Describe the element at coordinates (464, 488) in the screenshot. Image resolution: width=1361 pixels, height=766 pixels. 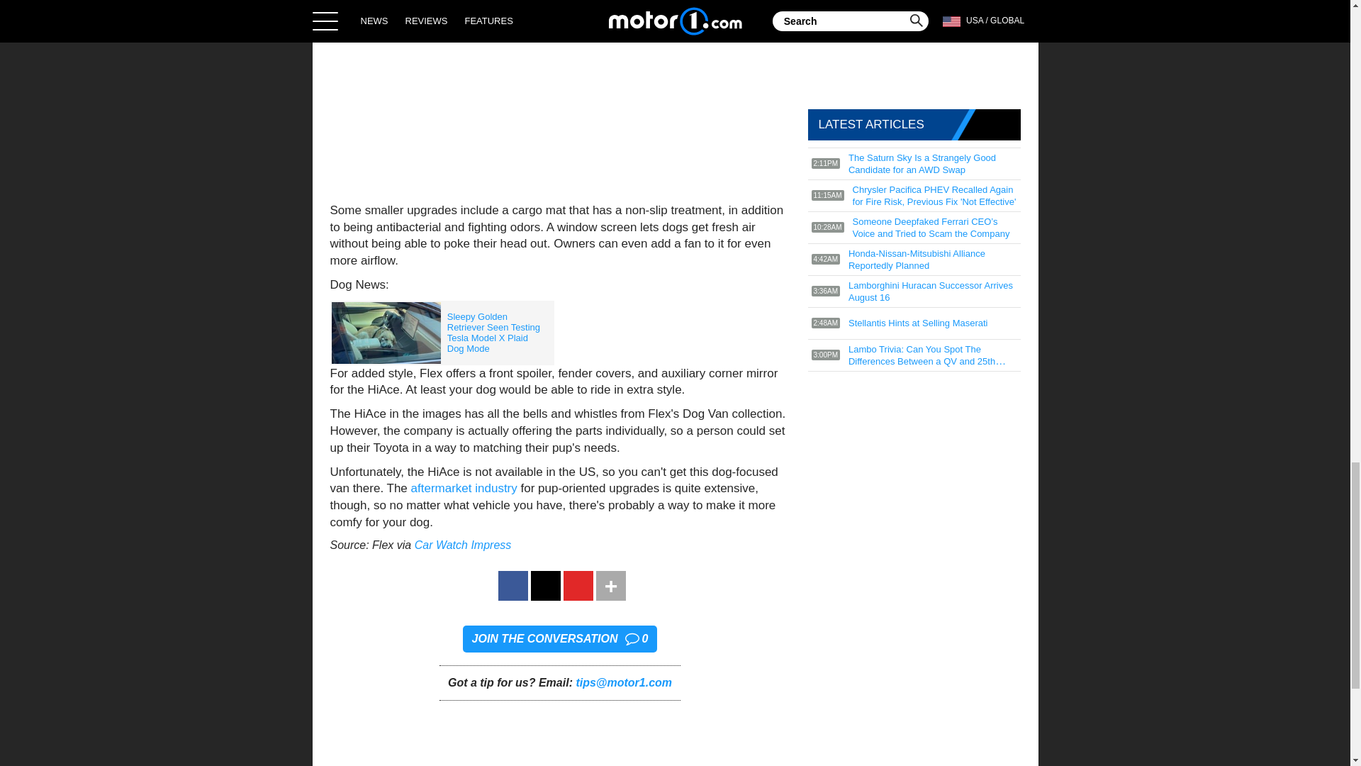
I see `aftermarket industry` at that location.